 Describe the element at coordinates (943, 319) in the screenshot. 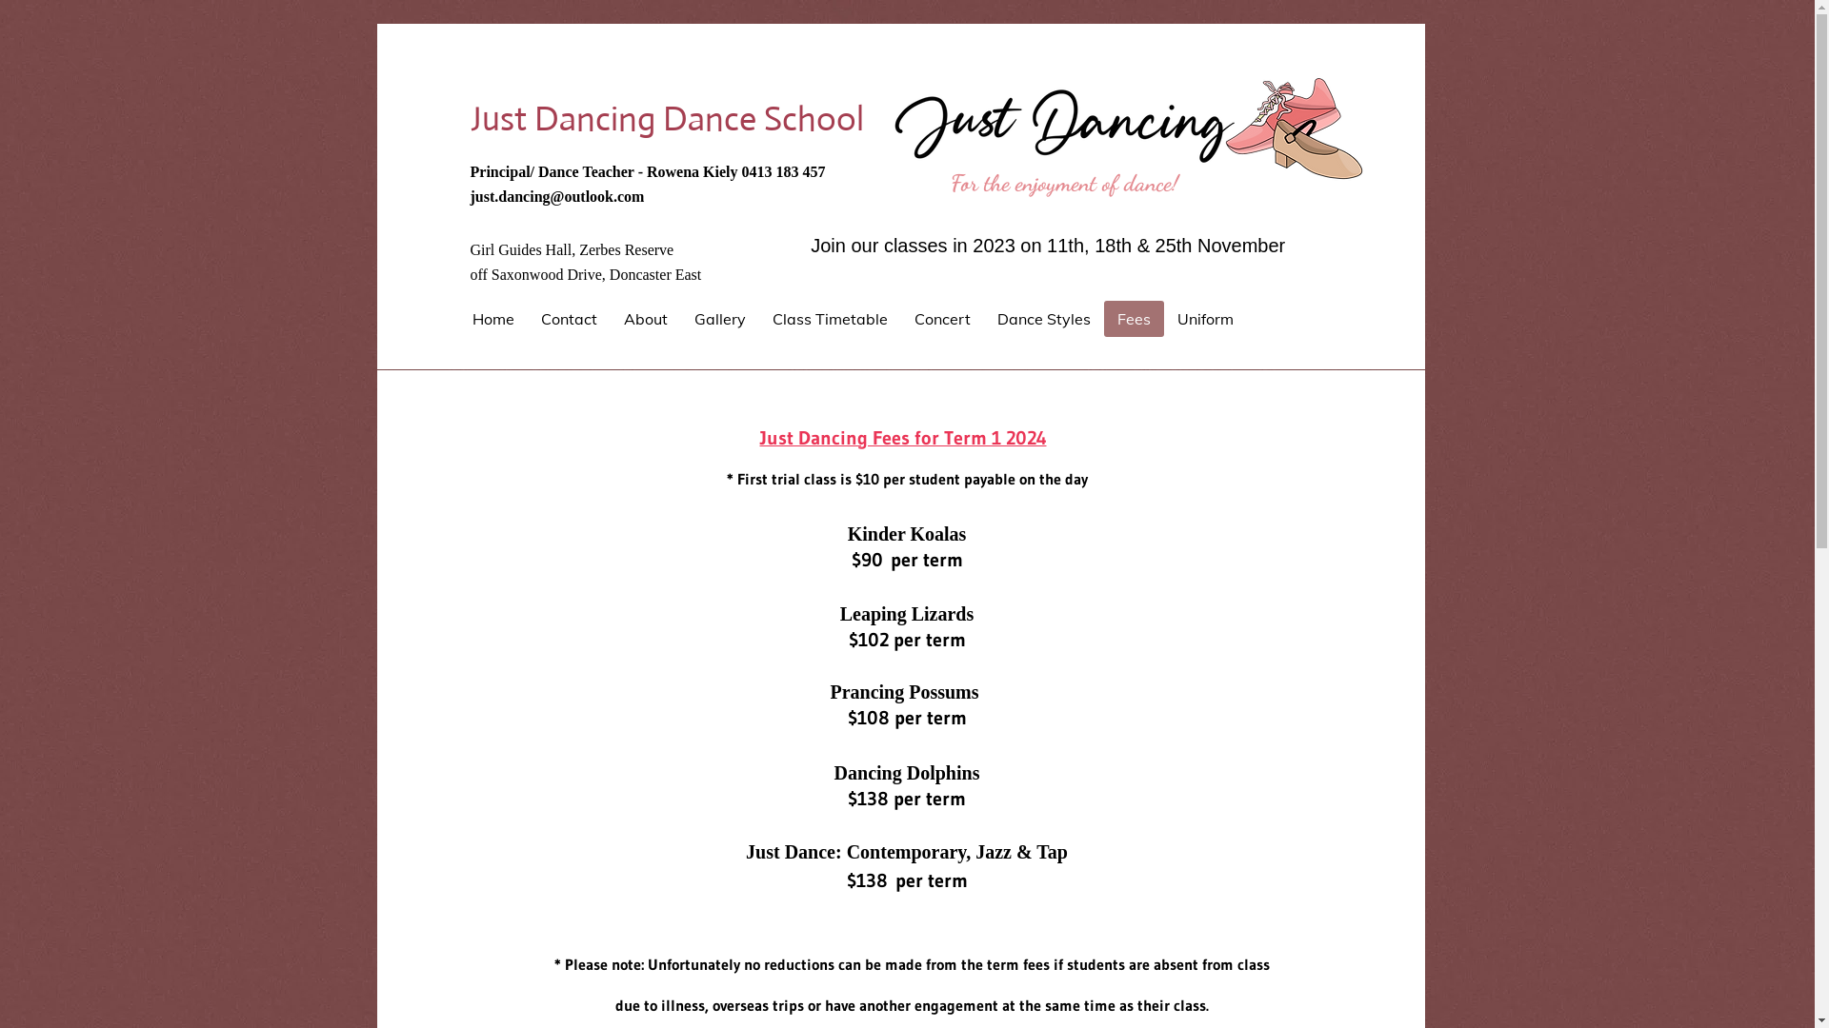

I see `Concert` at that location.